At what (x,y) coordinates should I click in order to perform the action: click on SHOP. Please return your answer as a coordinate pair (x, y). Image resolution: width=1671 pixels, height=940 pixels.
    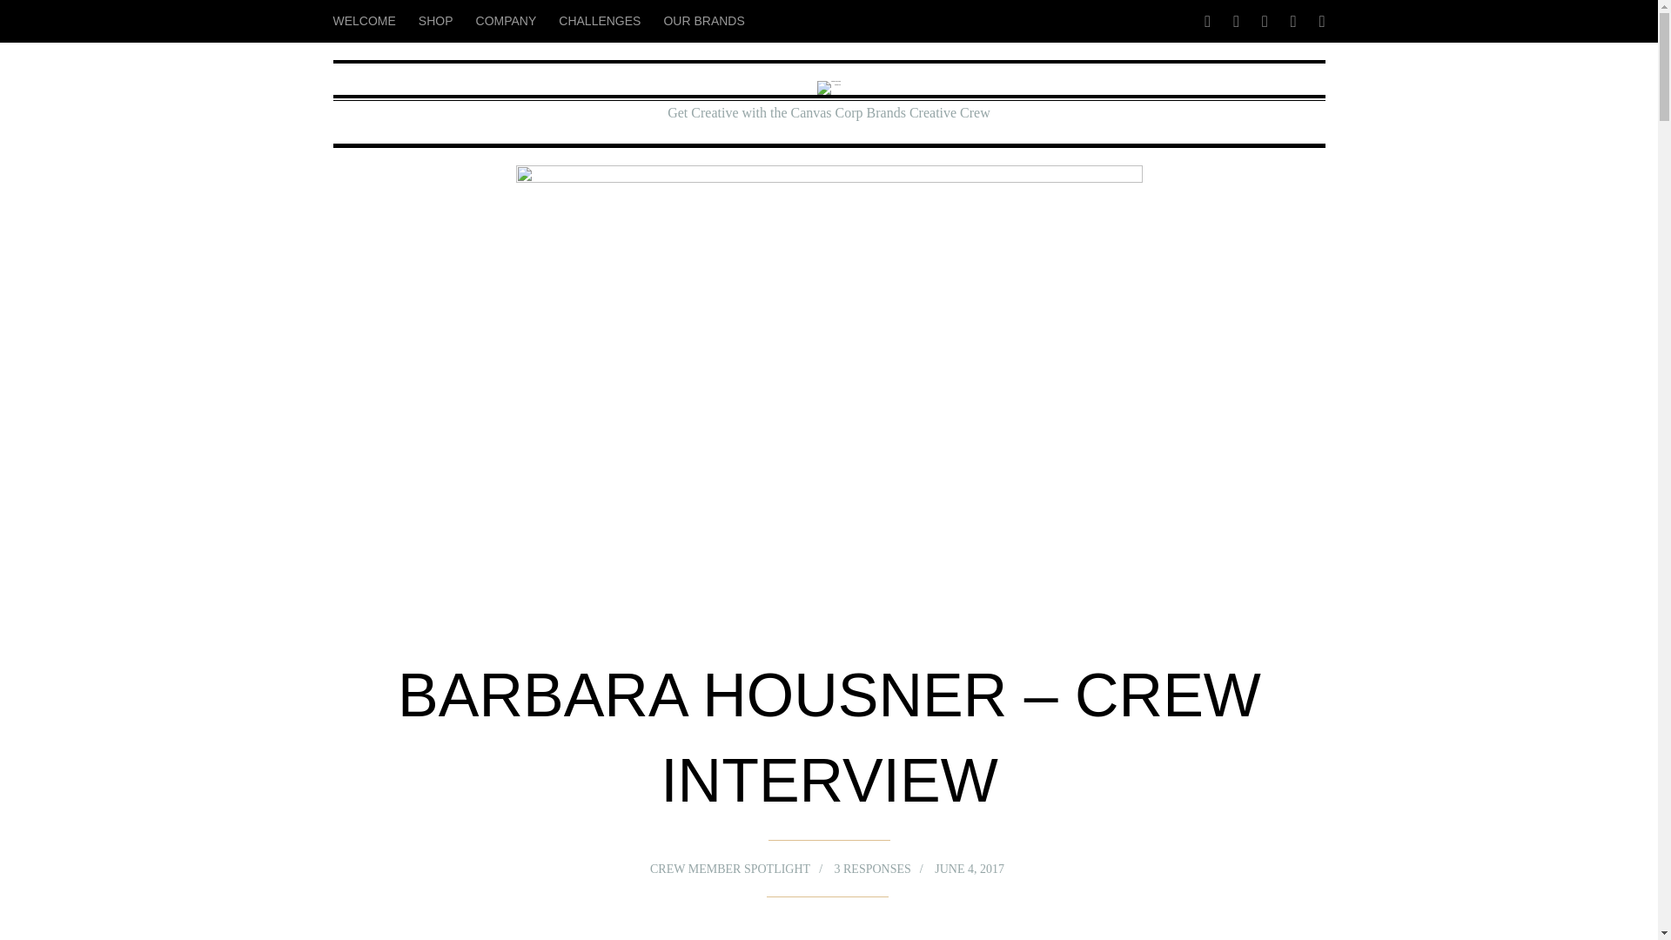
    Looking at the image, I should click on (435, 14).